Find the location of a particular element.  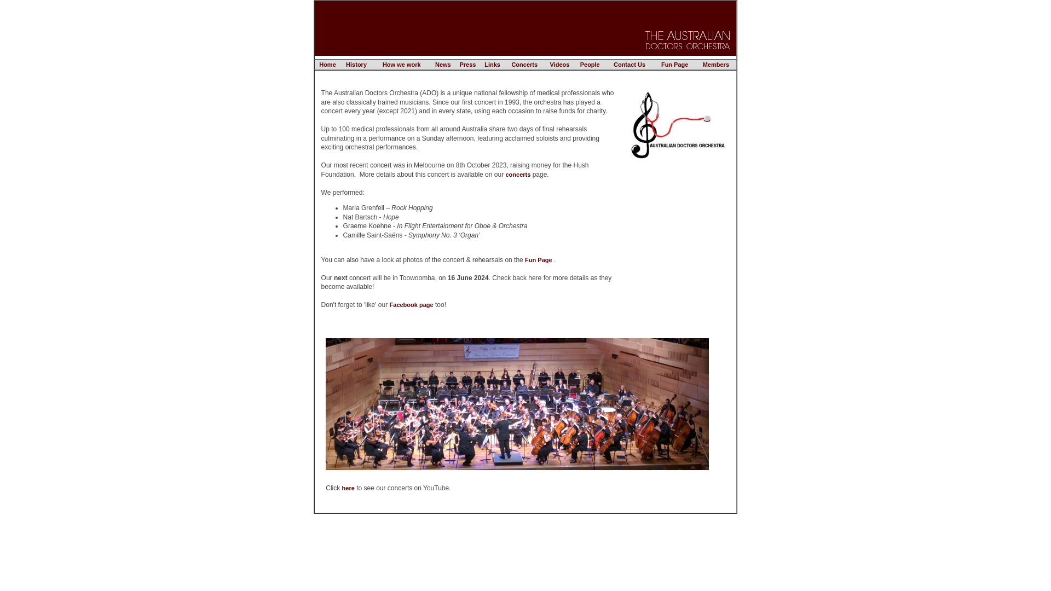

Videos is located at coordinates (559, 65).